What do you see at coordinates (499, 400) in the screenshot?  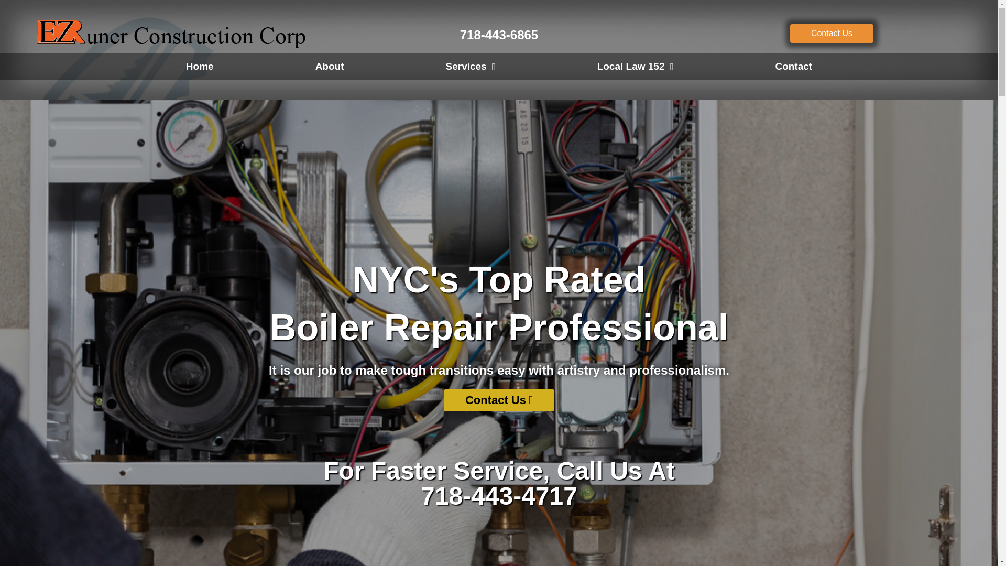 I see `Contact Us` at bounding box center [499, 400].